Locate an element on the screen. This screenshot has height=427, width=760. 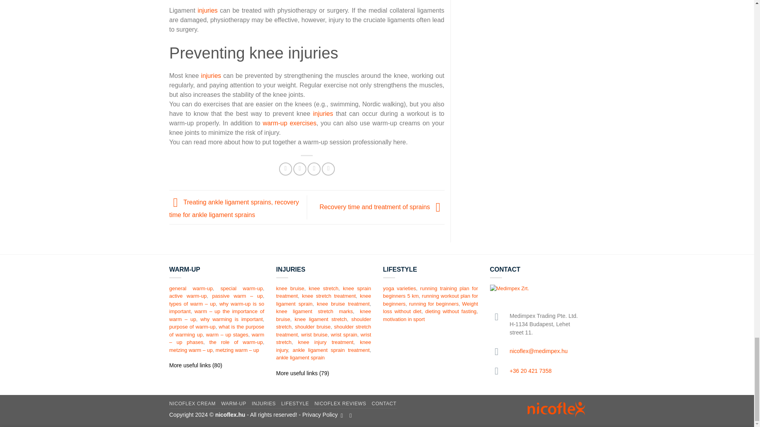
Read more here injuries is located at coordinates (323, 113).